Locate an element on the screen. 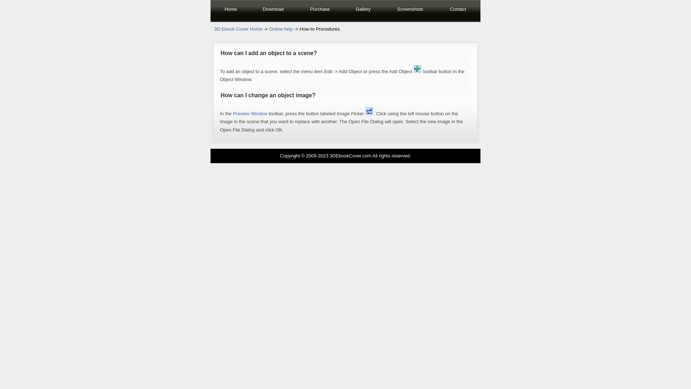  Online help is located at coordinates (281, 29).